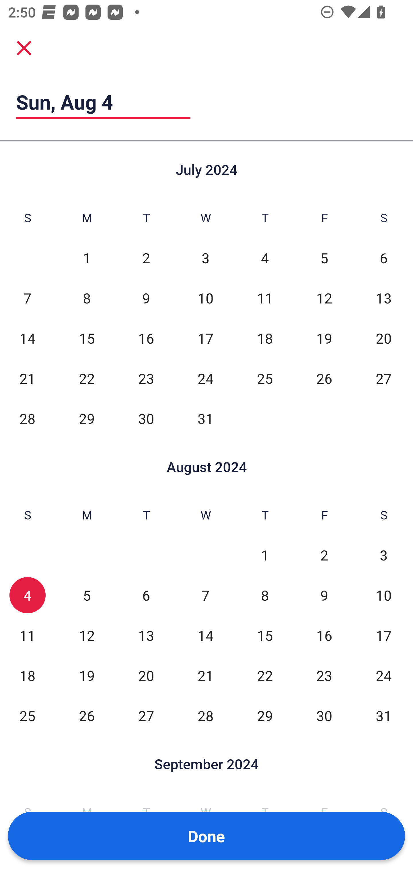 This screenshot has height=872, width=413. Describe the element at coordinates (27, 636) in the screenshot. I see `11 Sun, Aug 11, Not Selected` at that location.